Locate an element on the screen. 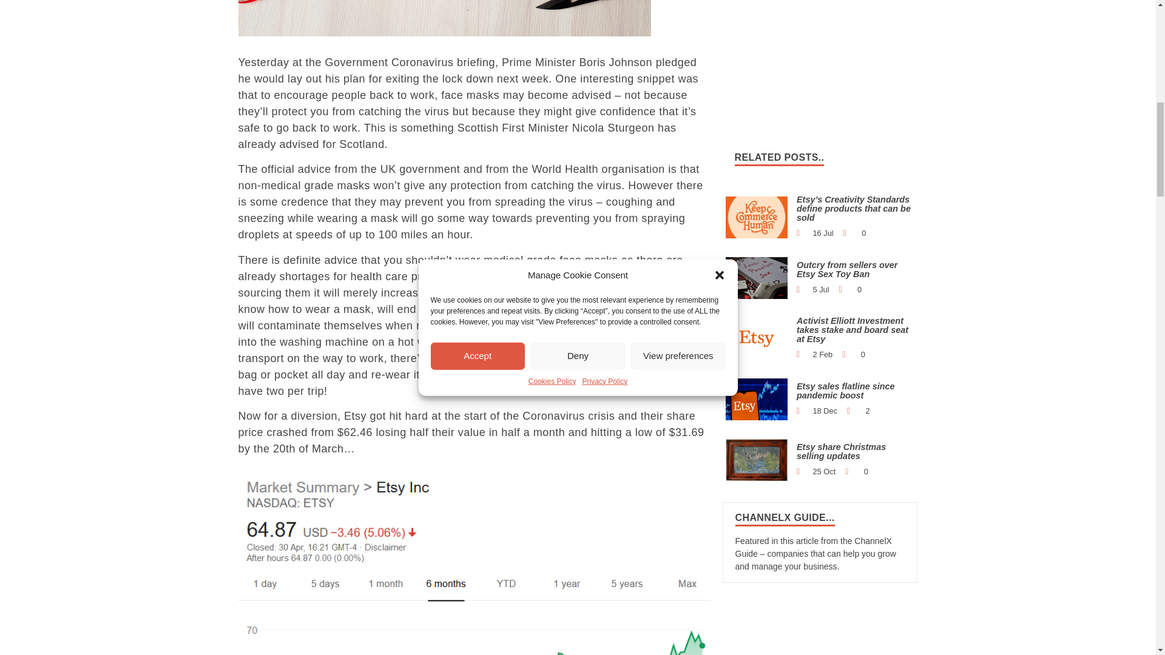 The height and width of the screenshot is (655, 1165). Etsy share Christmas selling updates is located at coordinates (757, 459).